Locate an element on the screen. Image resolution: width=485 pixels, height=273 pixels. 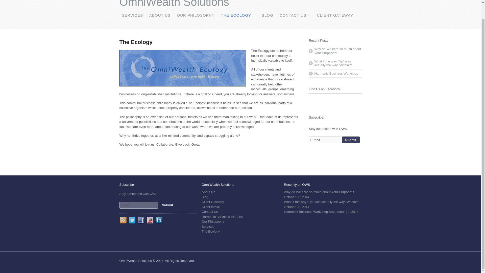
Client Gateway is located at coordinates (213, 202).